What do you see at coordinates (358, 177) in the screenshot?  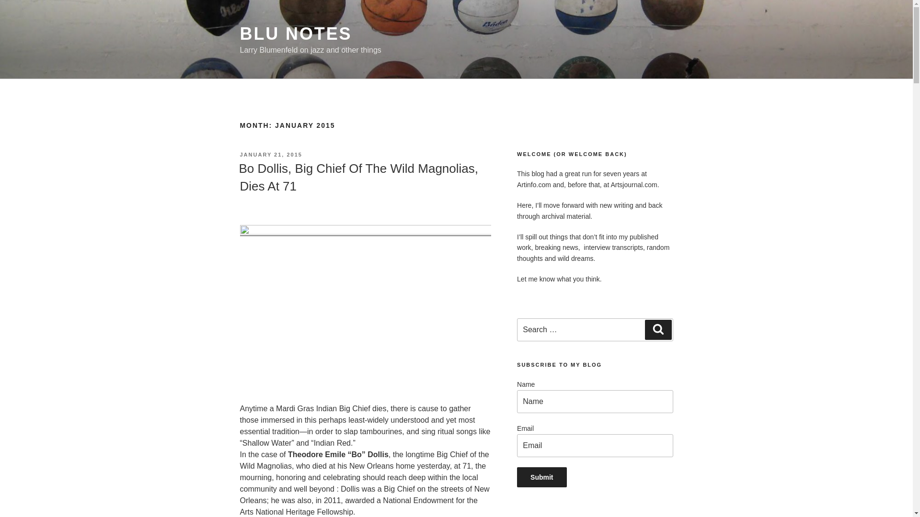 I see `Bo Dollis, Big Chief Of The Wild Magnolias, Dies At 71` at bounding box center [358, 177].